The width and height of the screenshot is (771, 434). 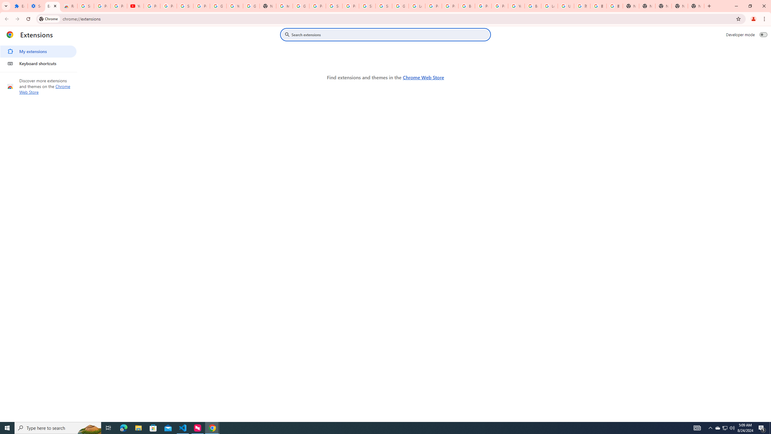 I want to click on Reviews: Helix Fruit Jump Arcade Game, so click(x=69, y=6).